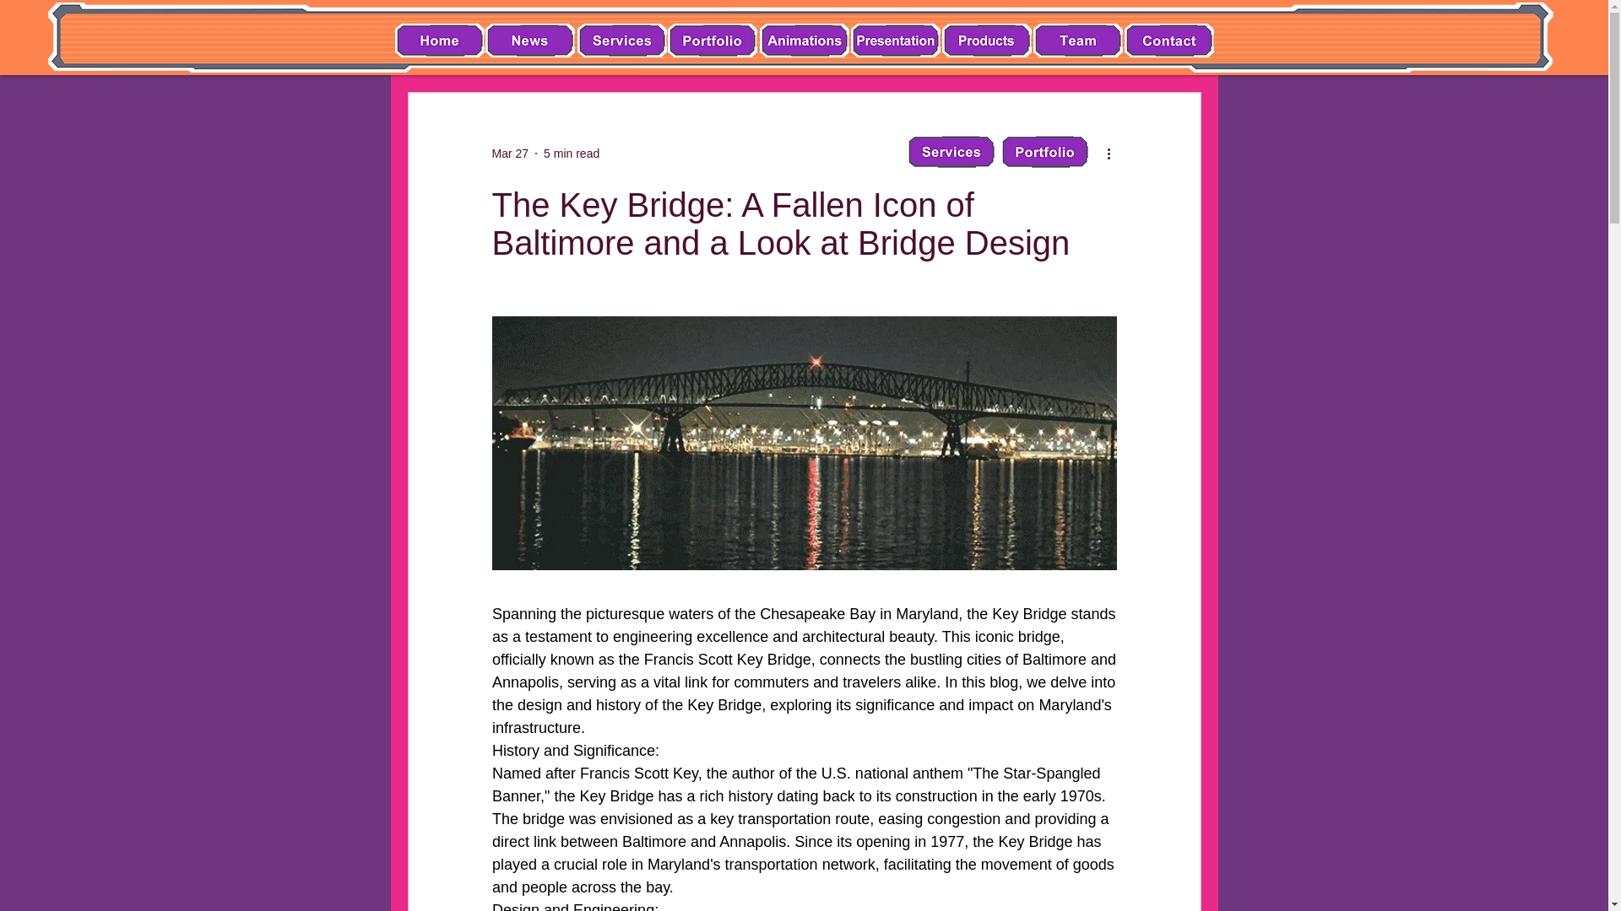 The image size is (1621, 911). I want to click on Presentation, so click(895, 40).